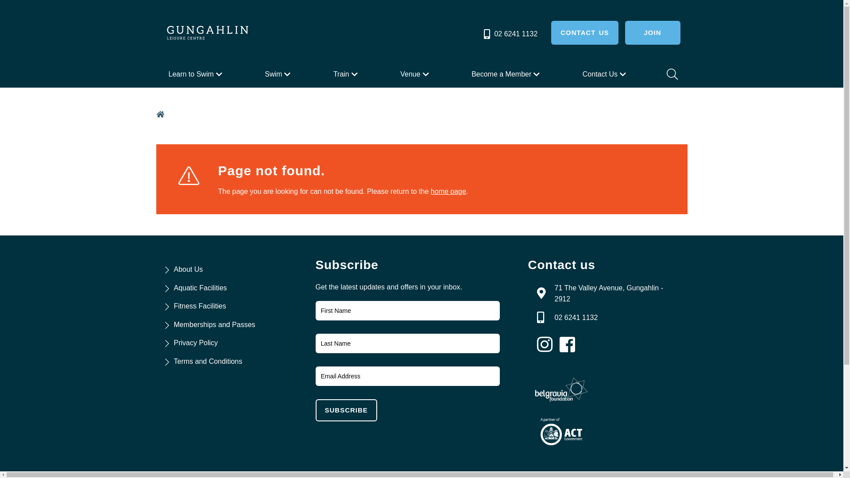 This screenshot has width=850, height=478. I want to click on Learn to Swim, so click(196, 74).